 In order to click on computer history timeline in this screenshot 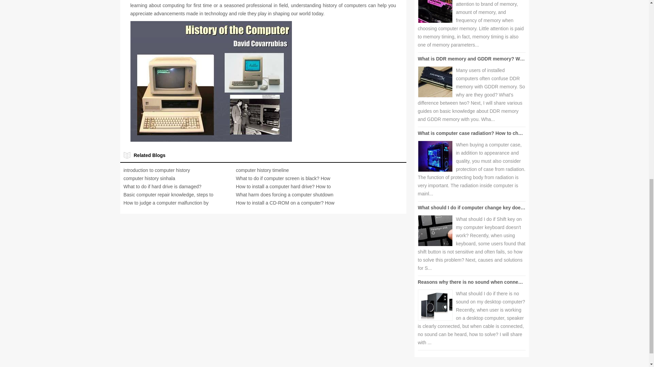, I will do `click(262, 170)`.